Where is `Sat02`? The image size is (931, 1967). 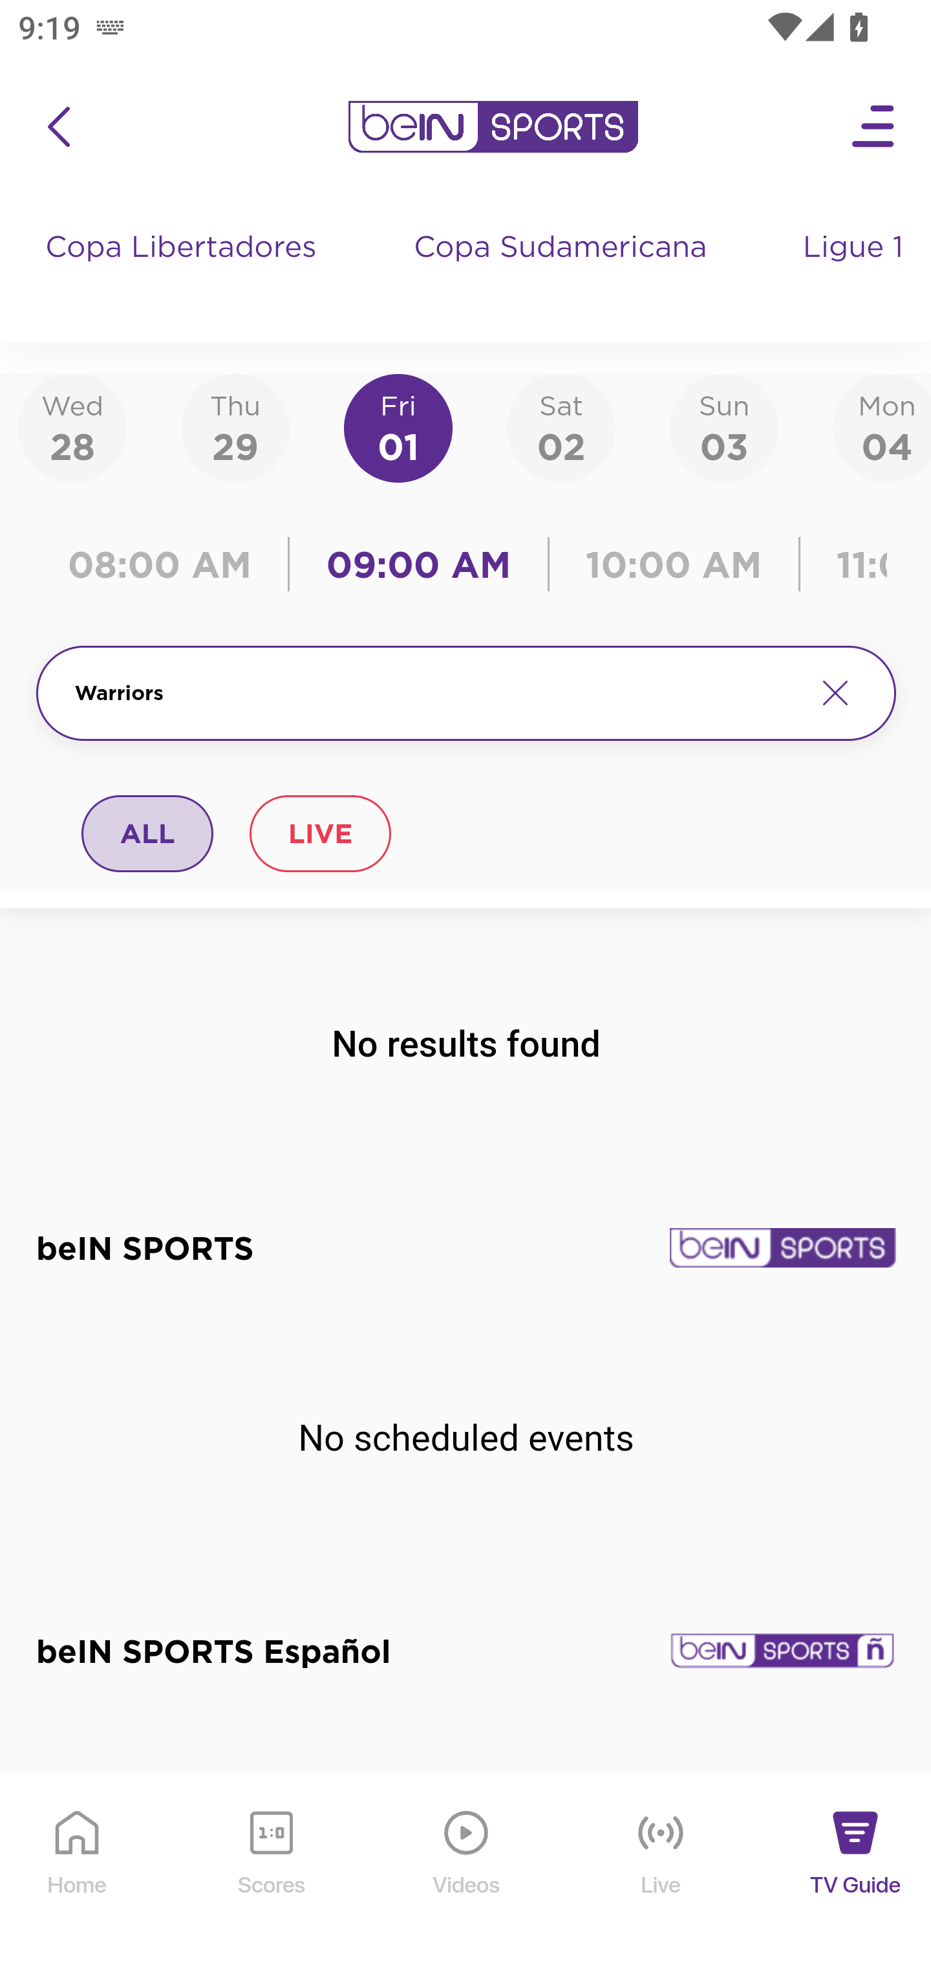 Sat02 is located at coordinates (561, 427).